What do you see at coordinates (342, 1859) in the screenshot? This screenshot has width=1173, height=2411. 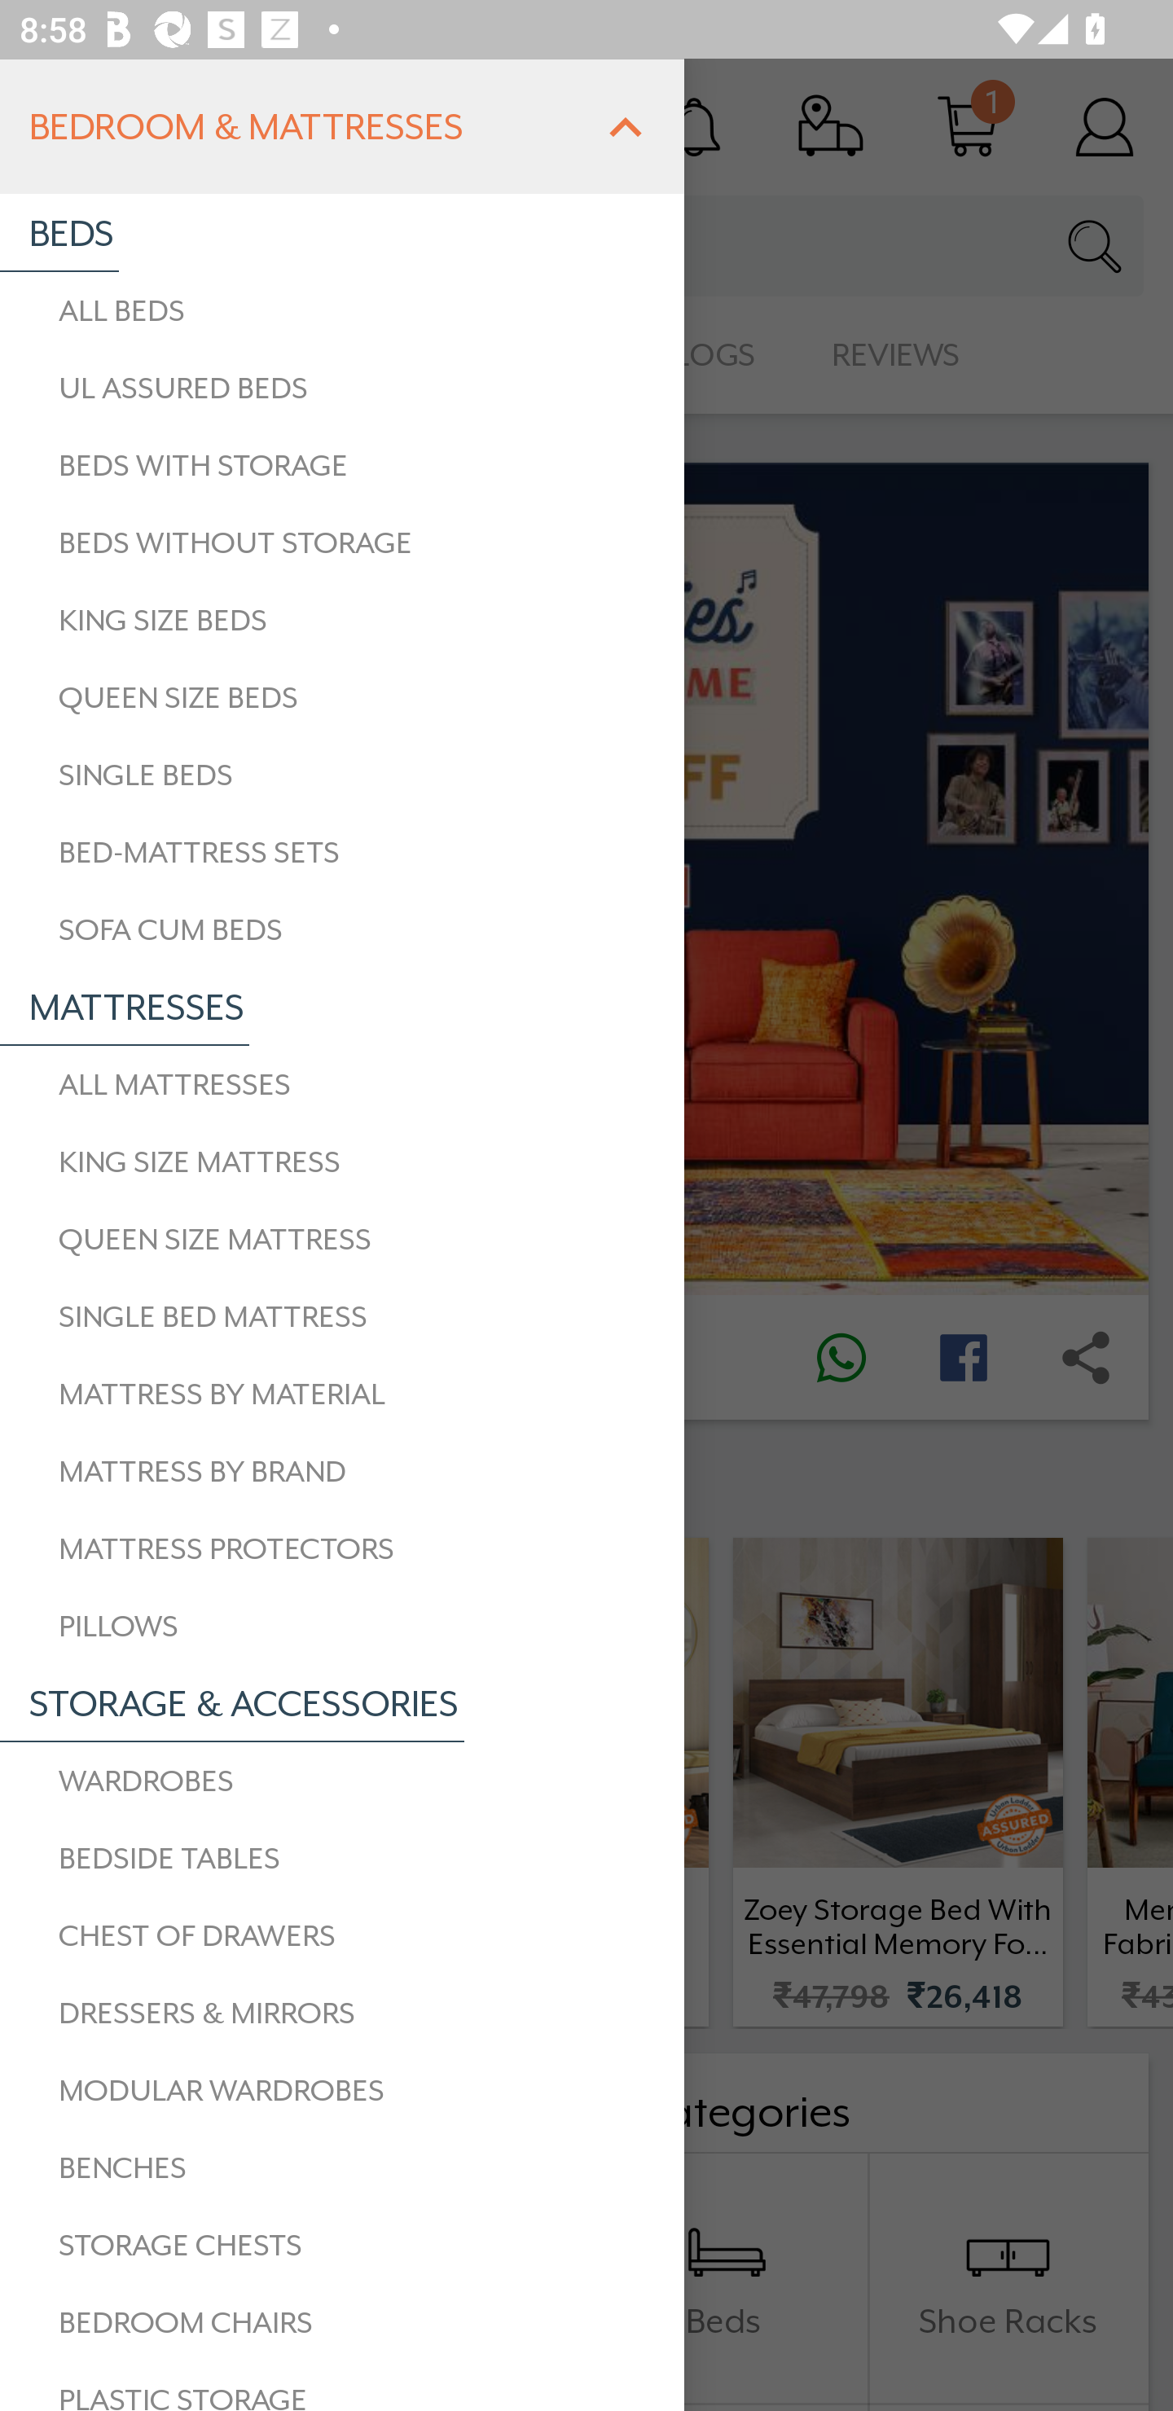 I see `BEDSIDE TABLES` at bounding box center [342, 1859].